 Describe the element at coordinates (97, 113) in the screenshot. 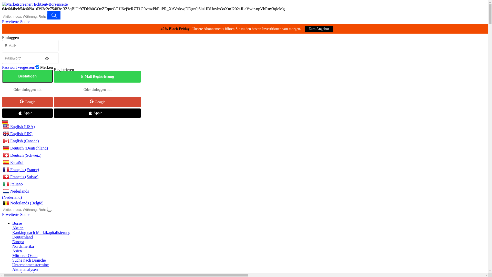

I see `Apple     ` at that location.